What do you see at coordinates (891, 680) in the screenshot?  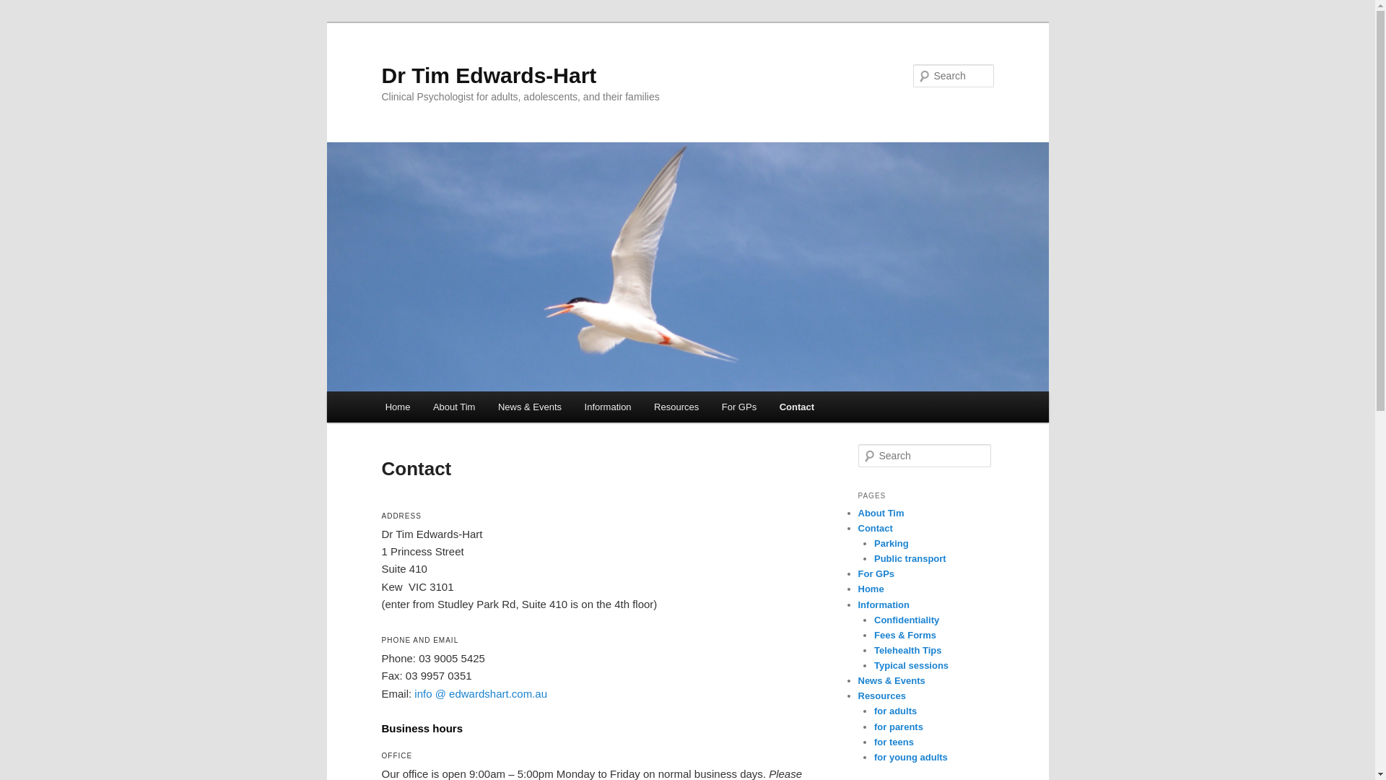 I see `News & Events` at bounding box center [891, 680].